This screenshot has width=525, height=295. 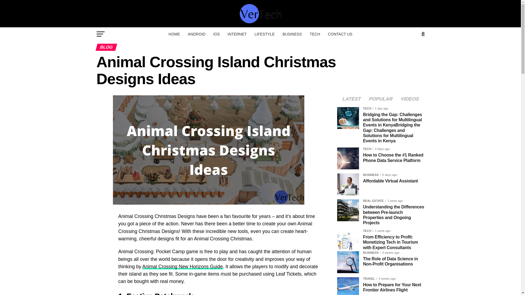 What do you see at coordinates (174, 34) in the screenshot?
I see `HOME` at bounding box center [174, 34].